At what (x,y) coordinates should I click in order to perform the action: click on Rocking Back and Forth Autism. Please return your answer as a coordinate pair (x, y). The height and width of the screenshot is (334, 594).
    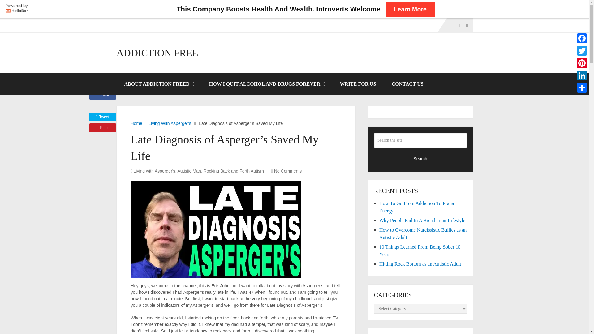
    Looking at the image, I should click on (234, 171).